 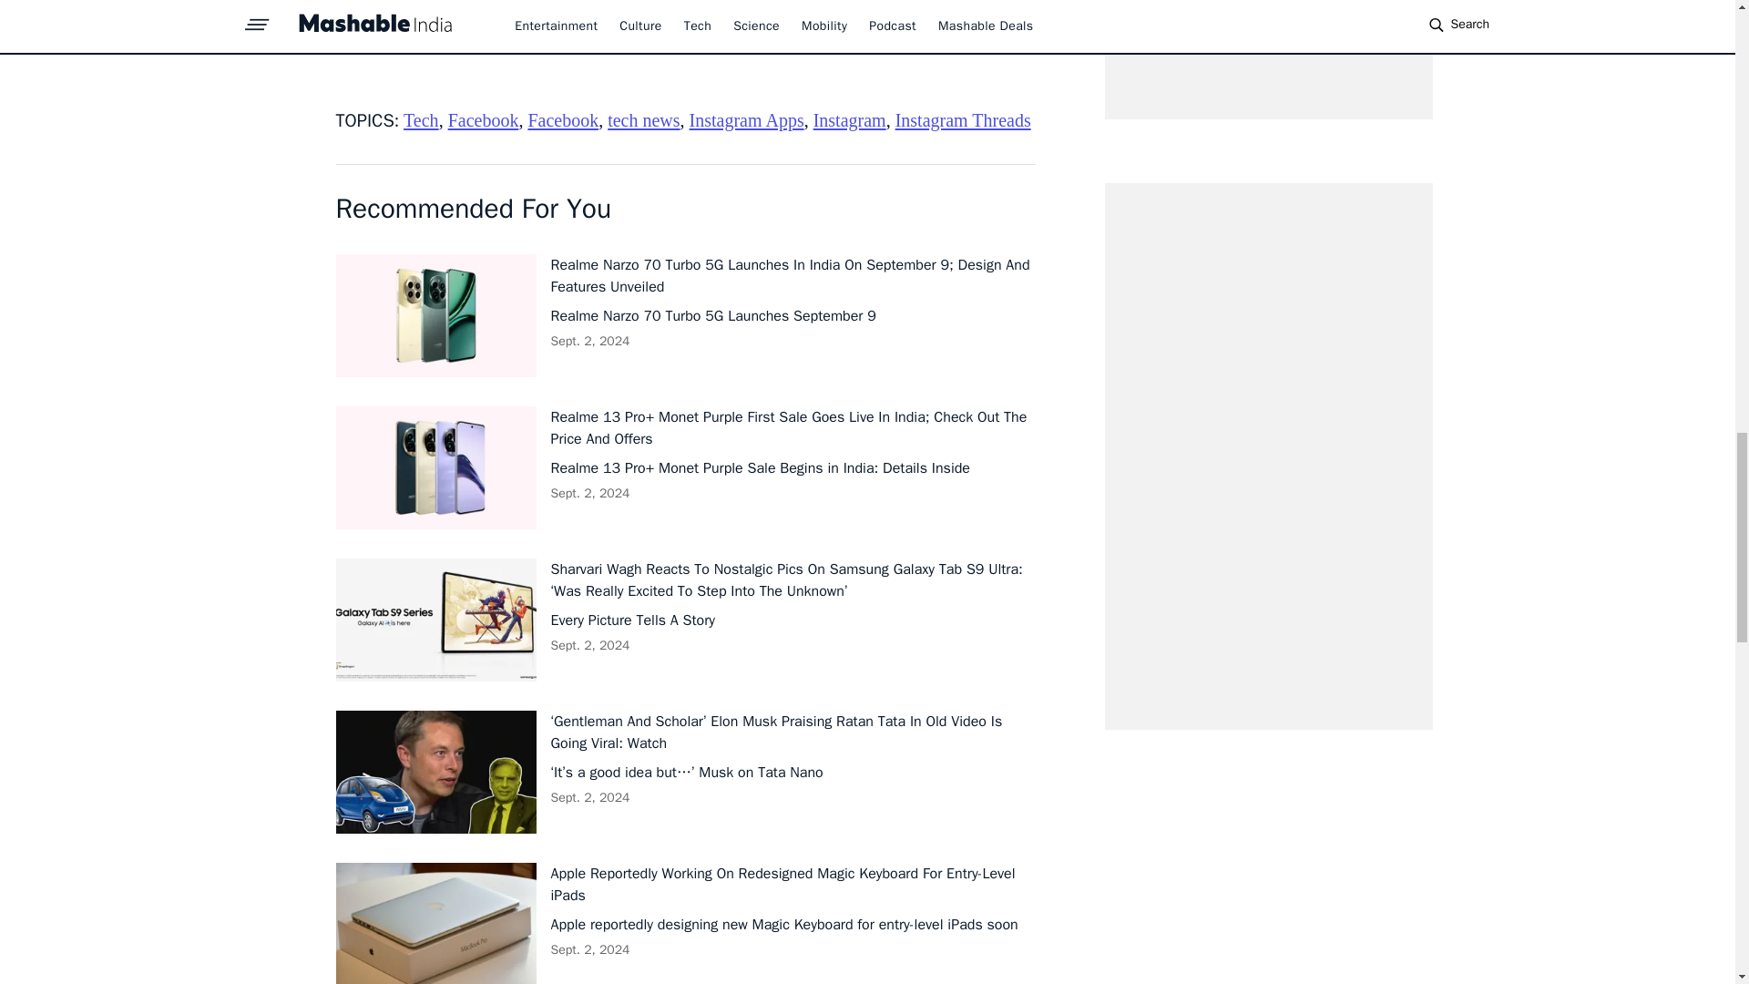 I want to click on tech news, so click(x=643, y=119).